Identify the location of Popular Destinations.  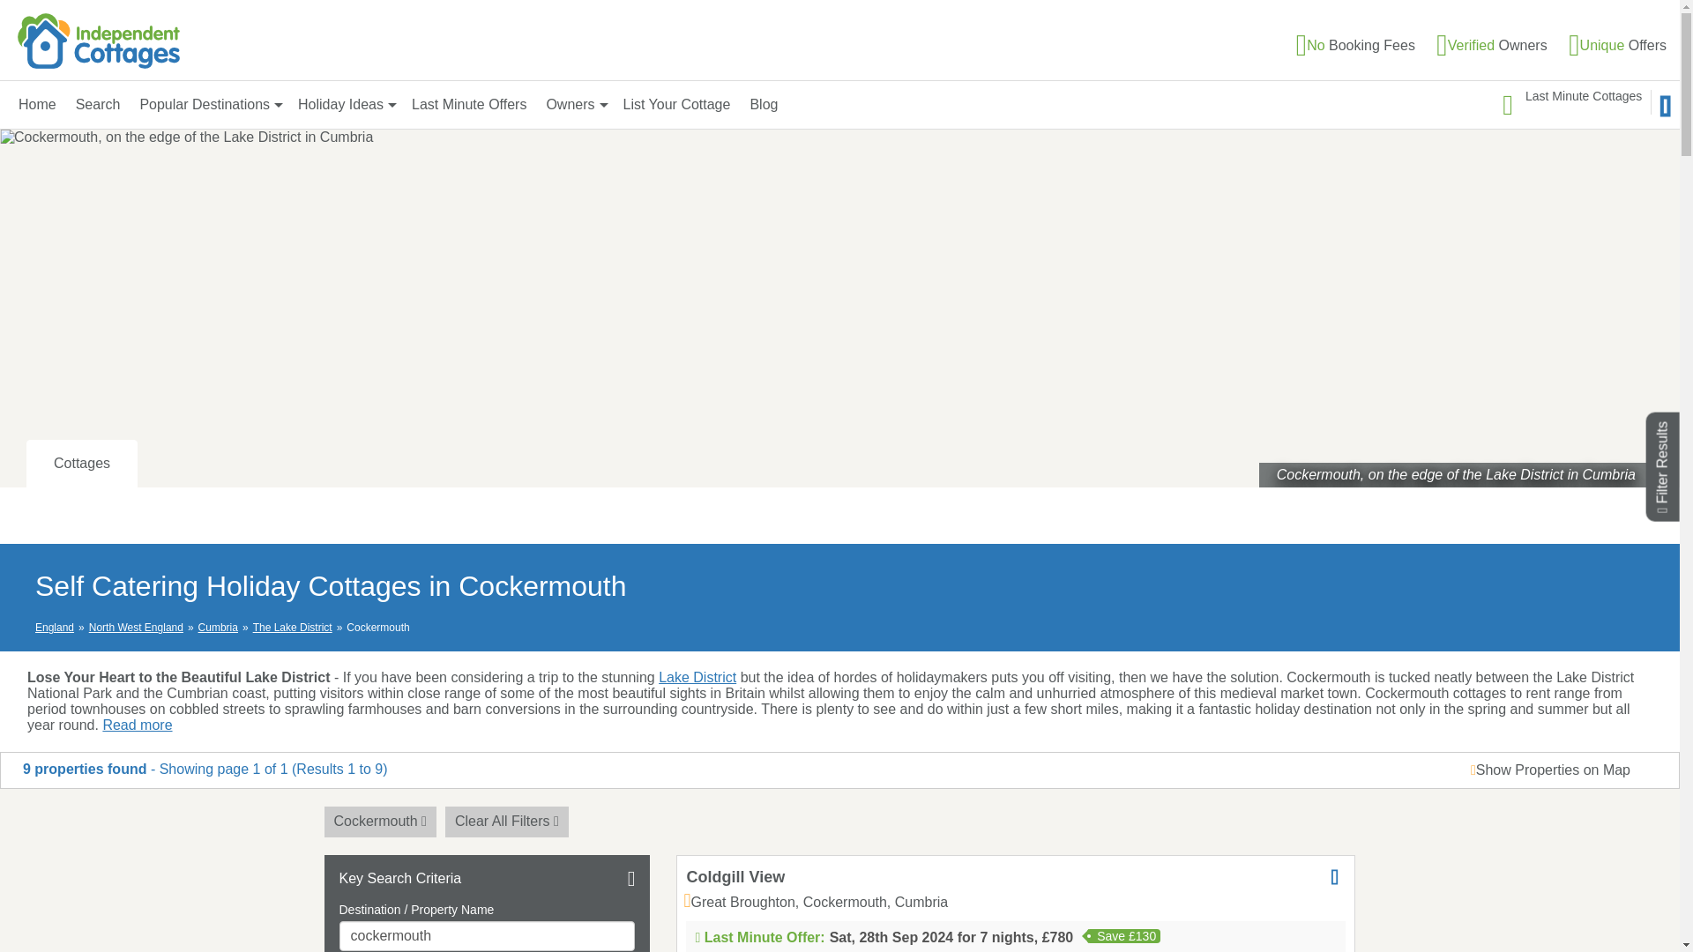
(208, 104).